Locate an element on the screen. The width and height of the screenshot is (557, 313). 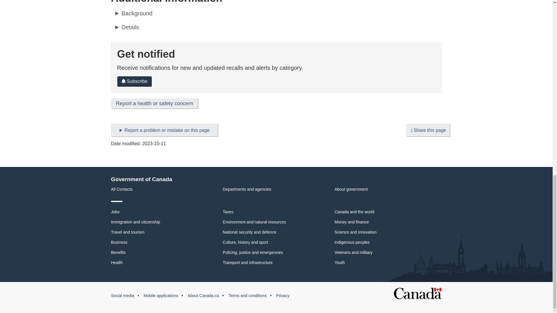
Canada and the world is located at coordinates (355, 212).